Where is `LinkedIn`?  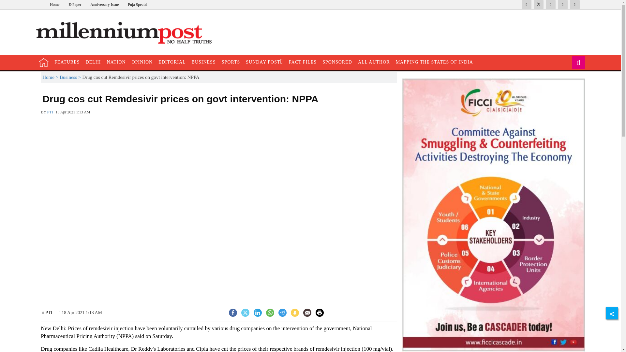
LinkedIn is located at coordinates (258, 312).